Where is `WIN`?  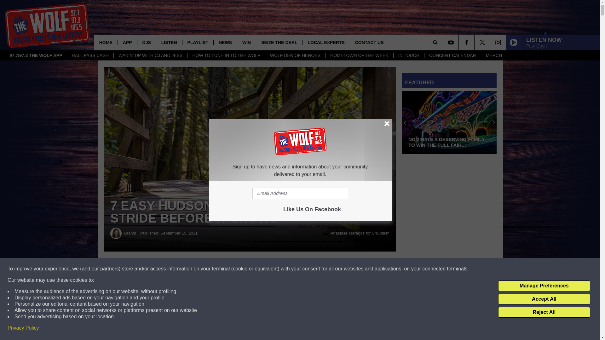 WIN is located at coordinates (246, 42).